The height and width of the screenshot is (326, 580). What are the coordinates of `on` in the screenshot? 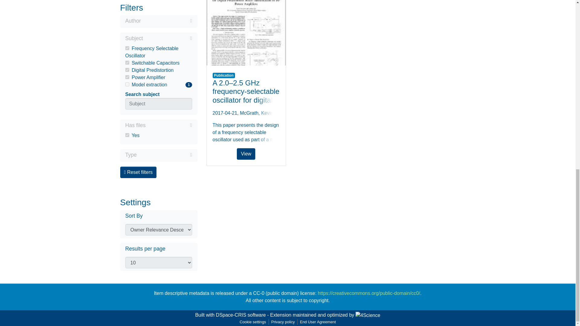 It's located at (164, 155).